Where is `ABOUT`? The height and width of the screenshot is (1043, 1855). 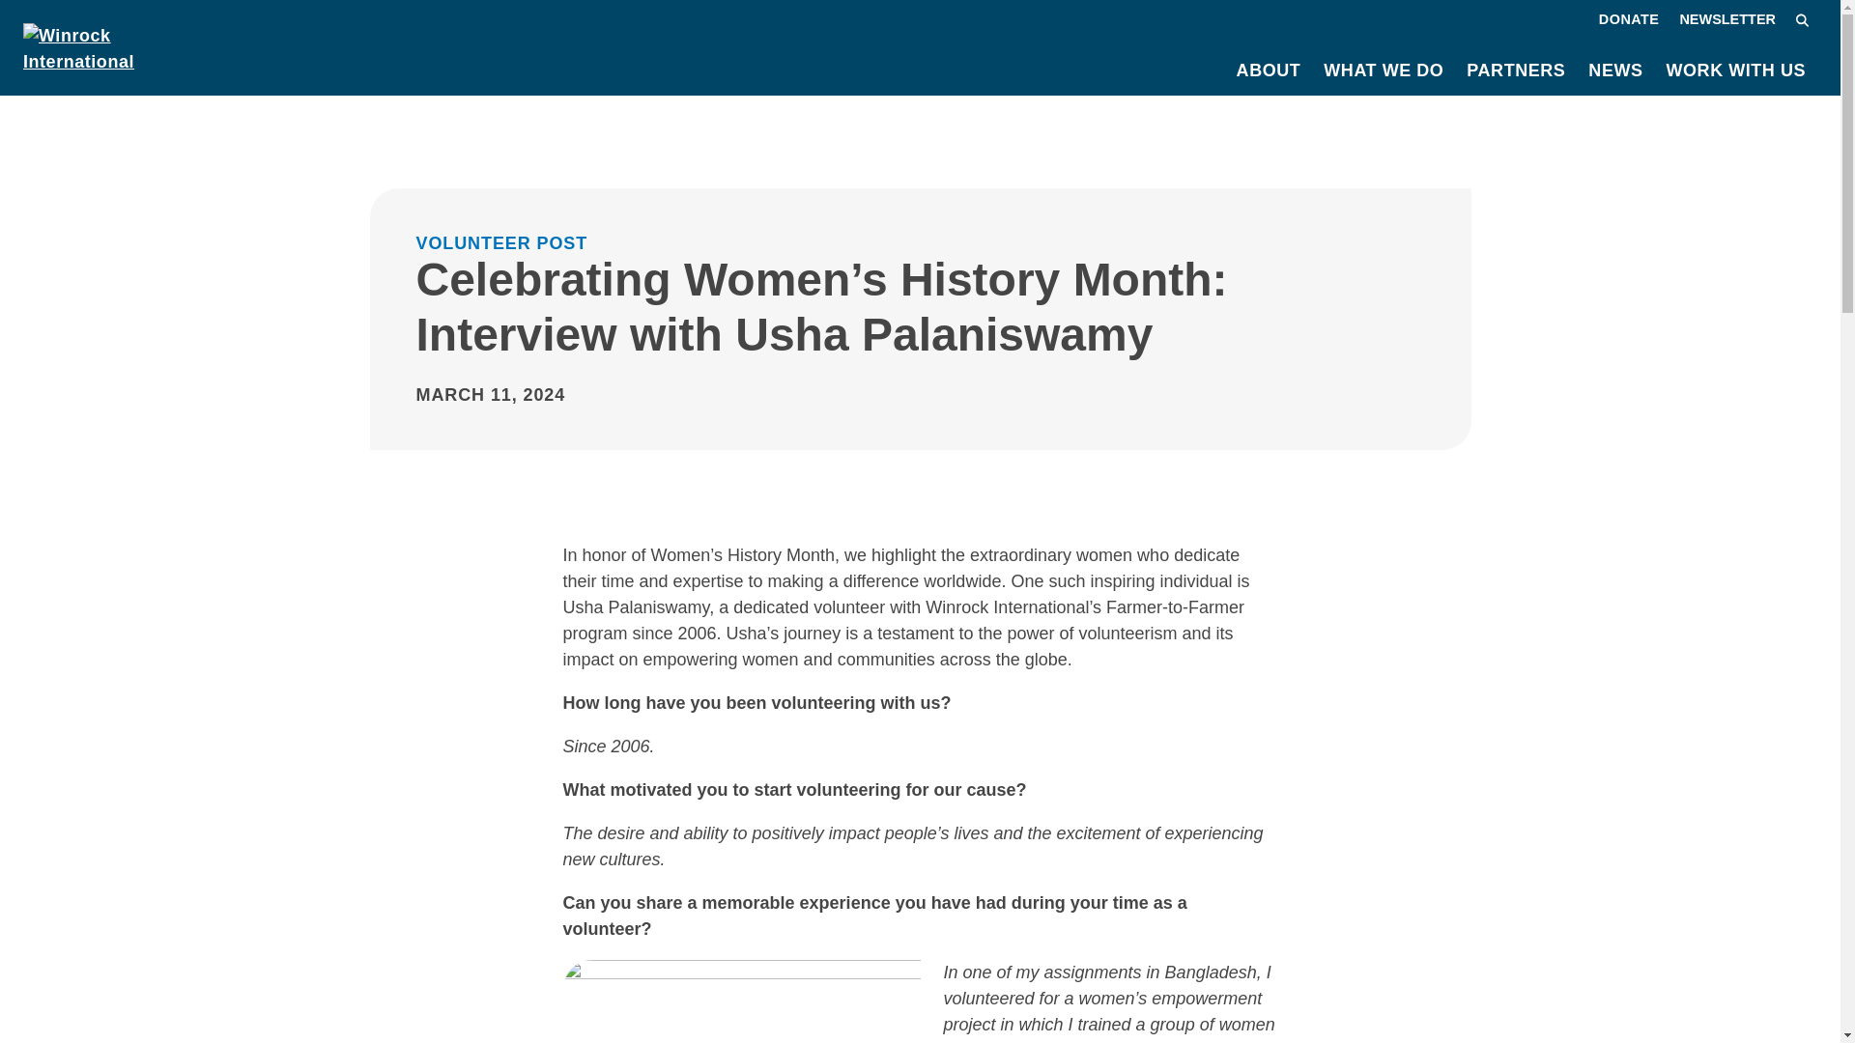 ABOUT is located at coordinates (1269, 70).